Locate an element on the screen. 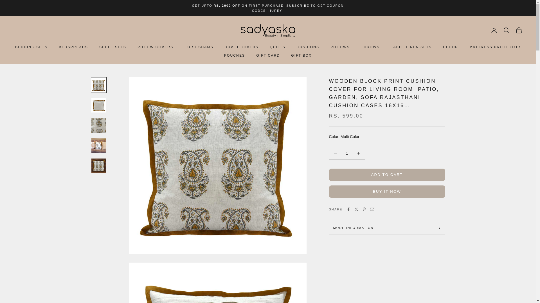  EURO SHAMS is located at coordinates (199, 47).